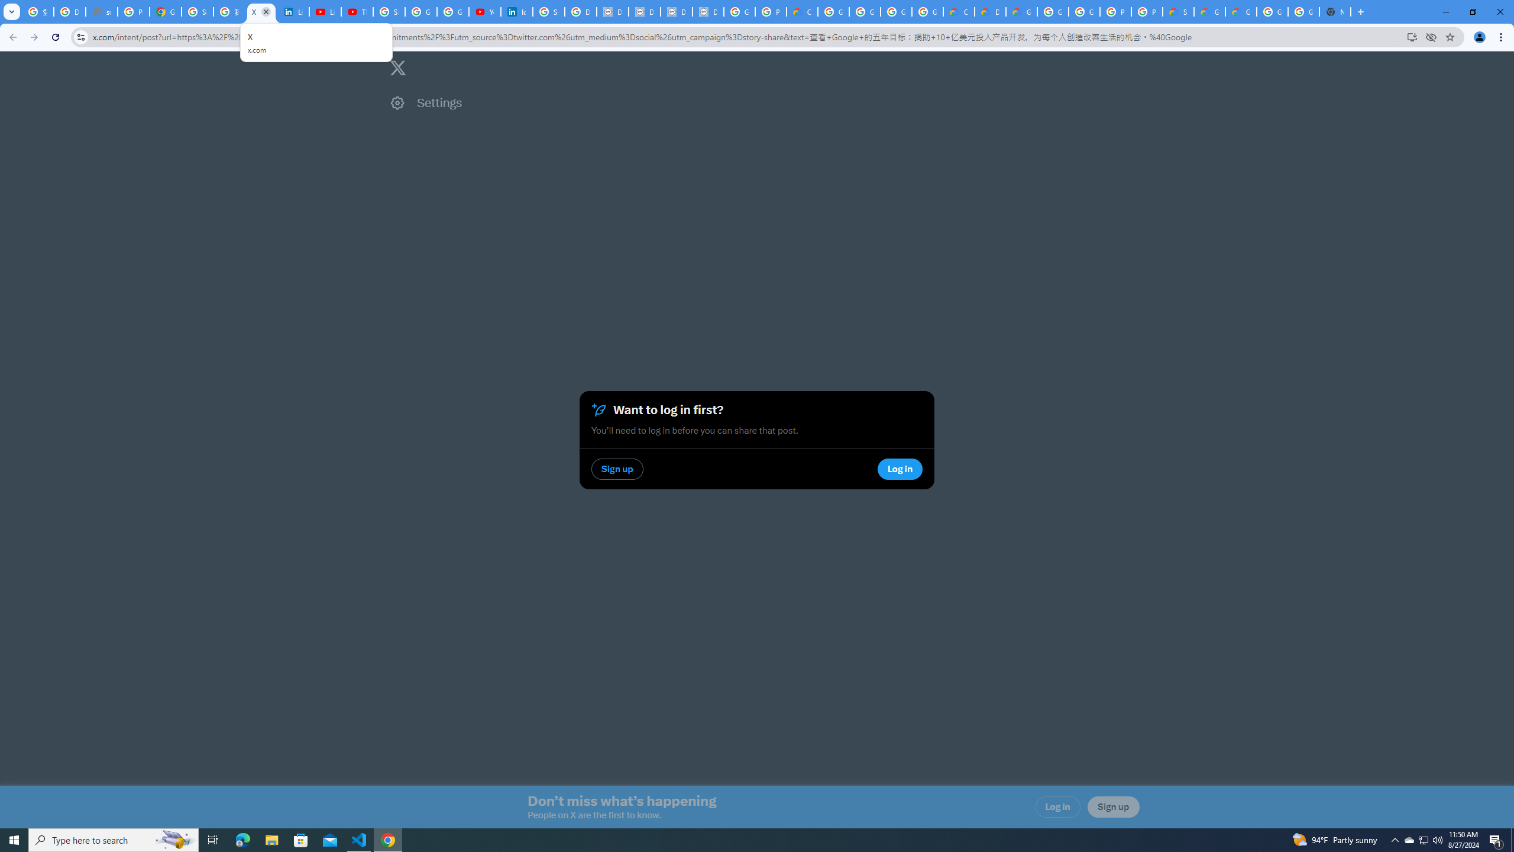 The width and height of the screenshot is (1514, 852). I want to click on Sign in - Google Accounts, so click(198, 12).